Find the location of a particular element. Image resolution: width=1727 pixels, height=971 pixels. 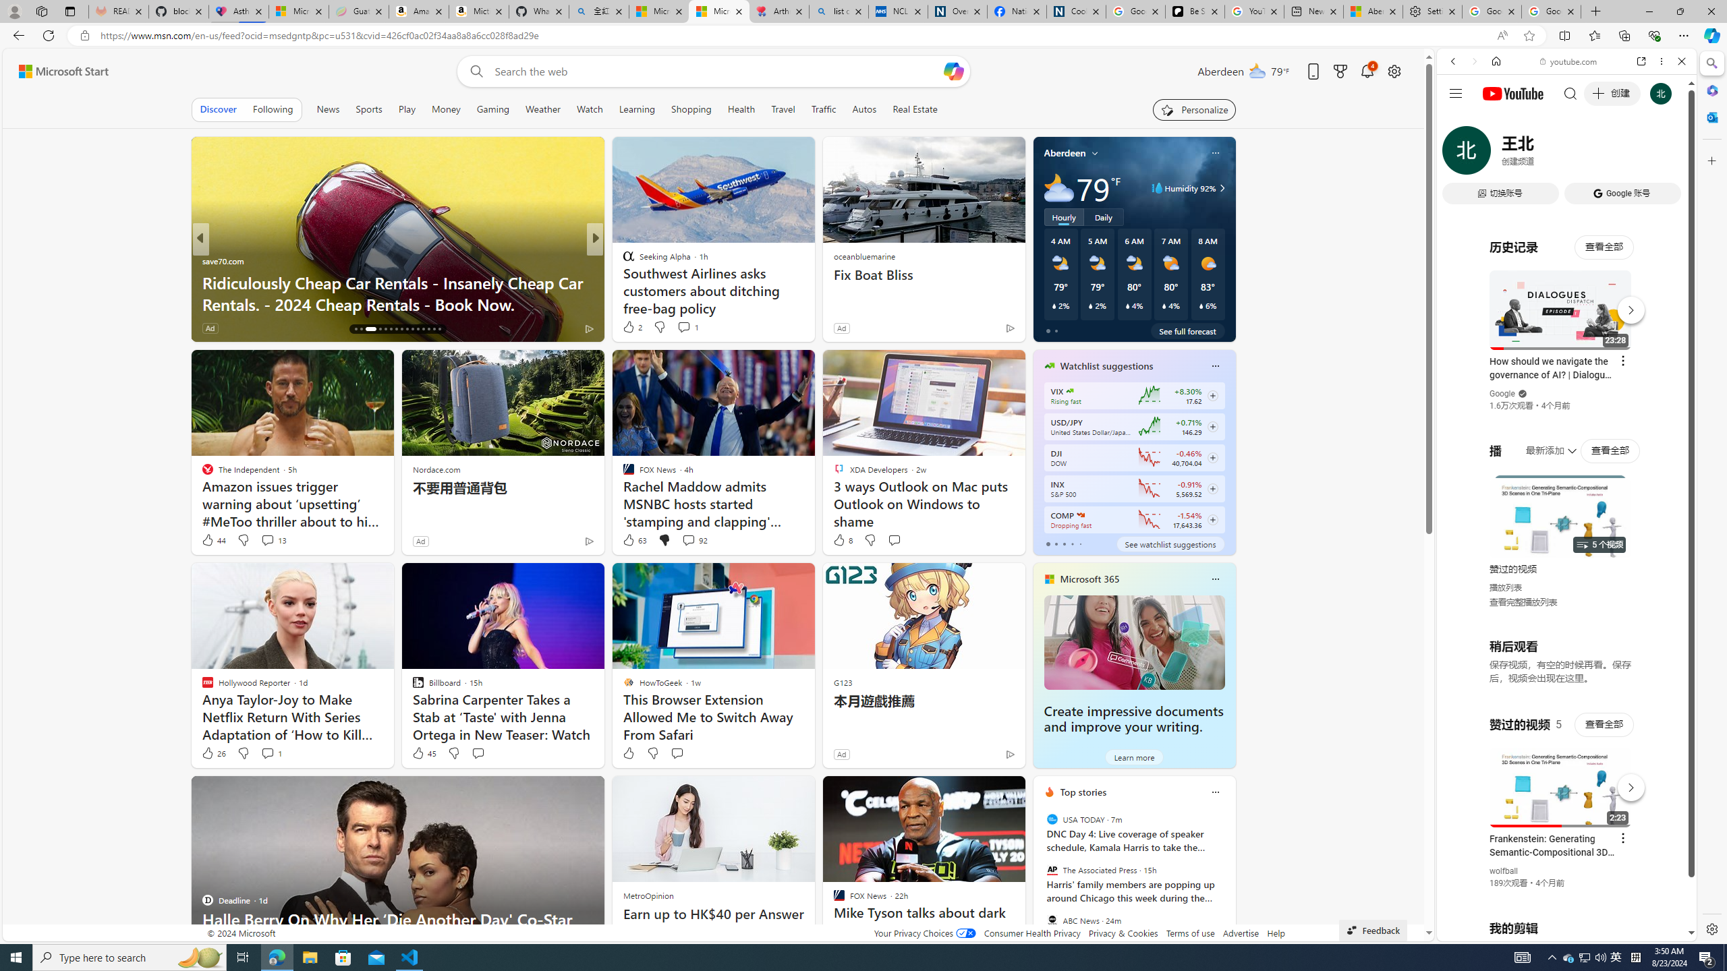

Real Estate is located at coordinates (915, 109).